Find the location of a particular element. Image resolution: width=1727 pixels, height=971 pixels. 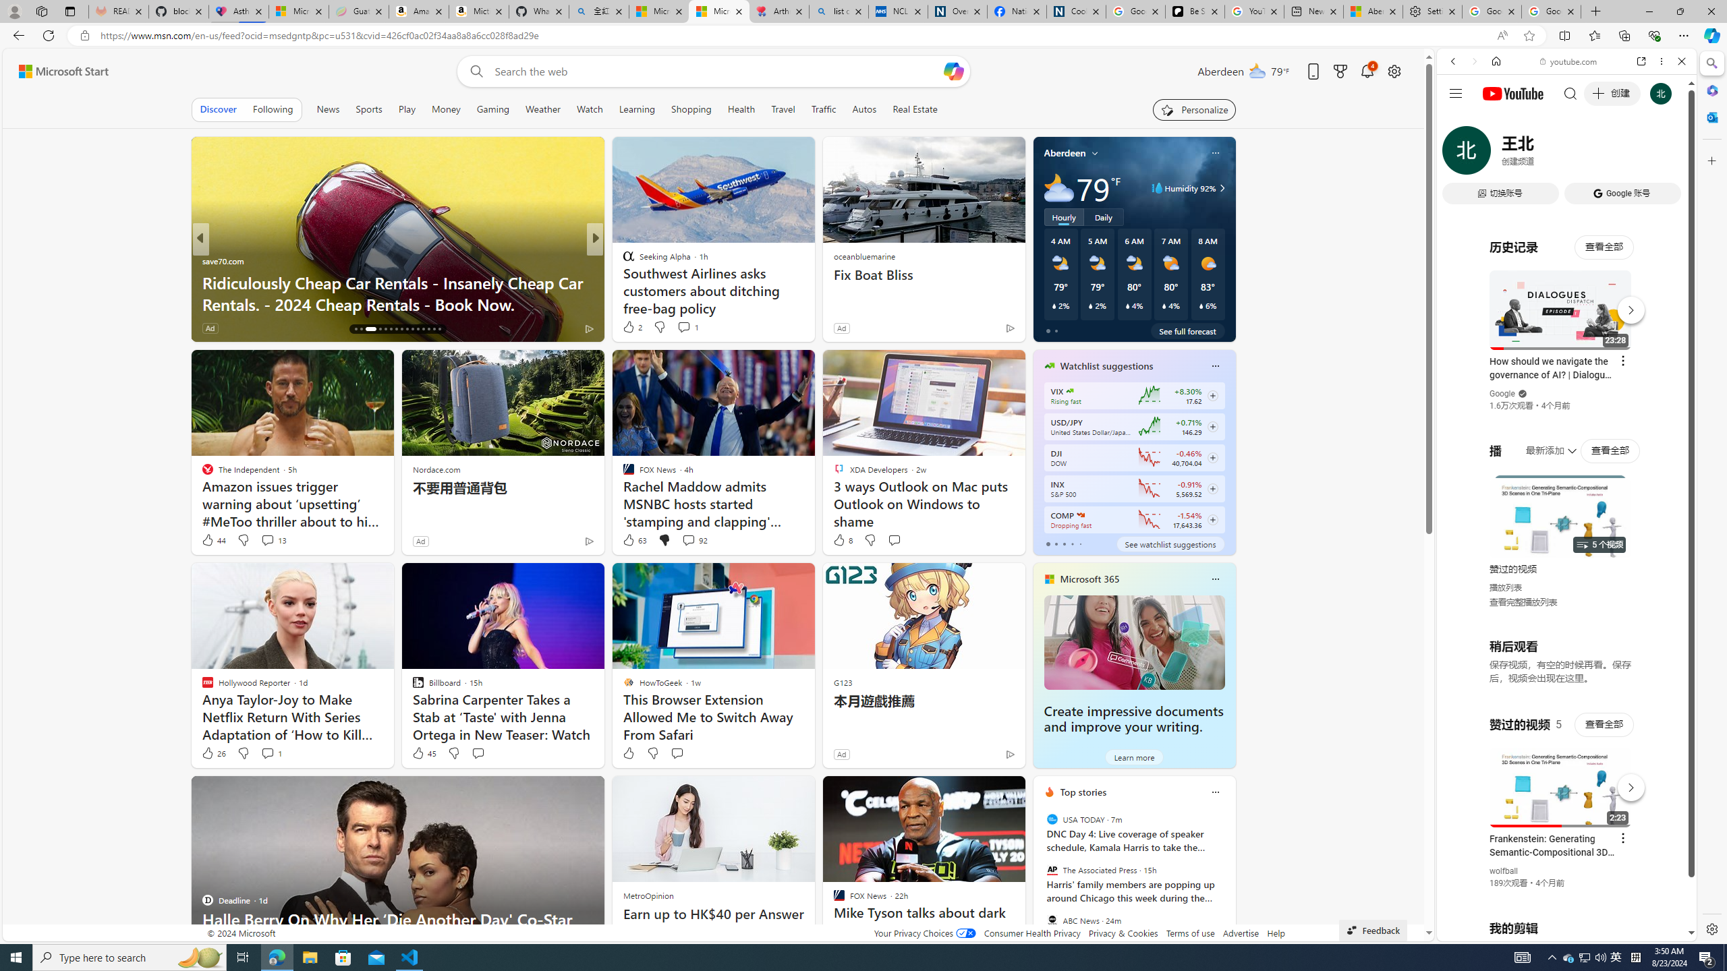

Real Estate is located at coordinates (915, 109).